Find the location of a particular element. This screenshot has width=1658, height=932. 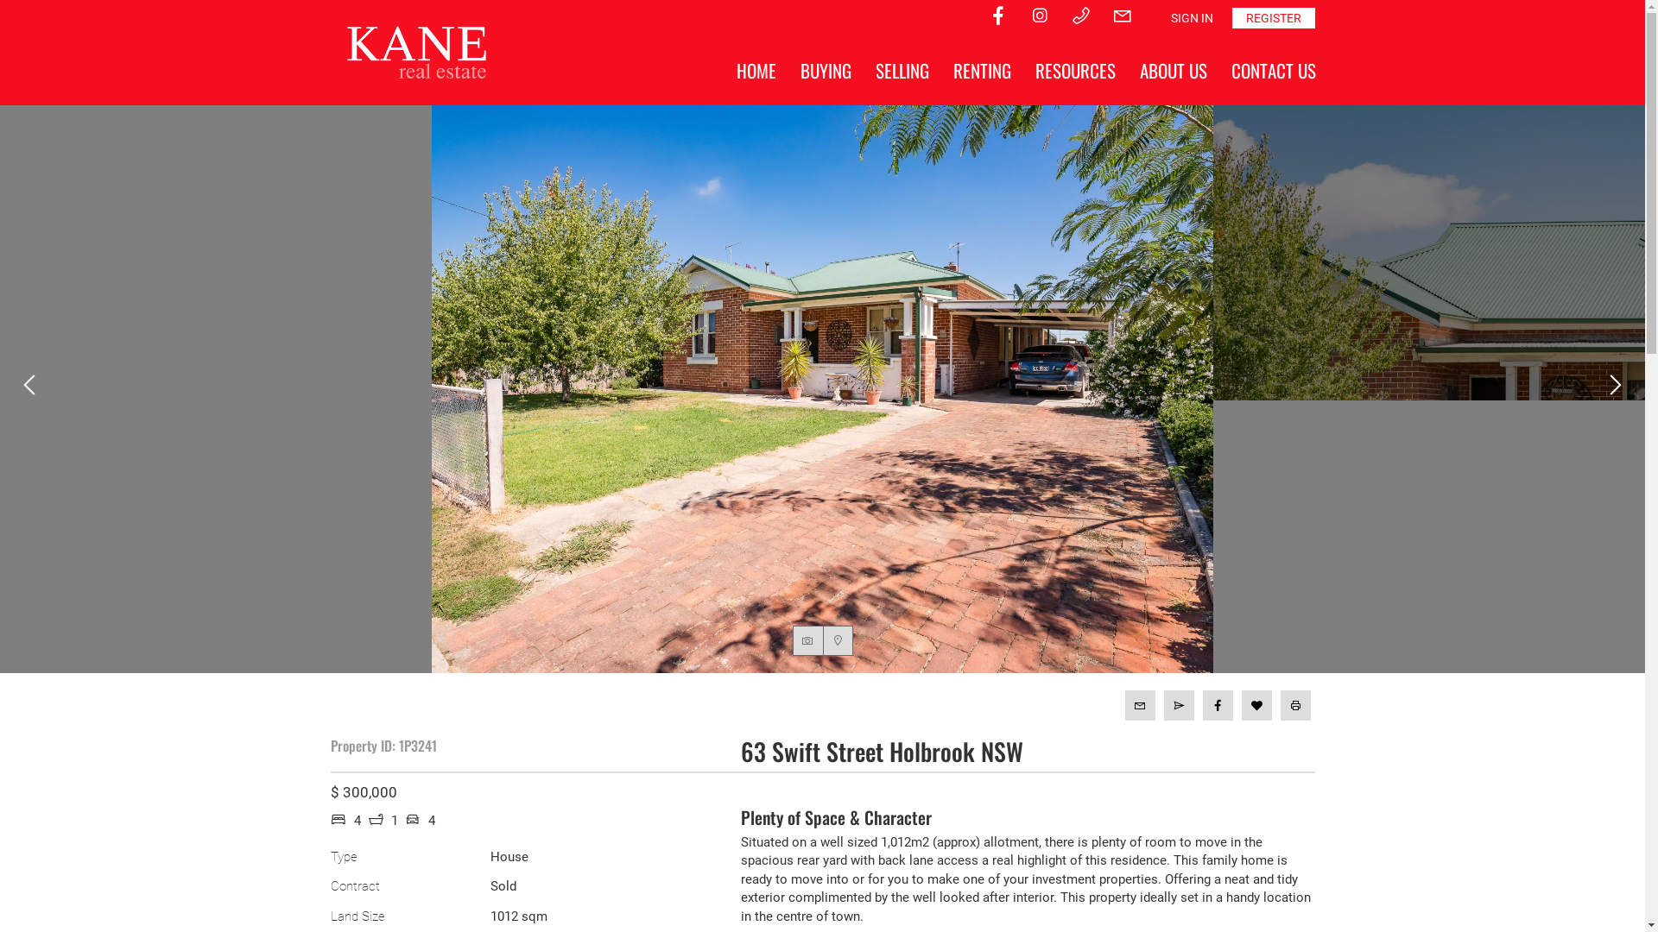

RESOURCES is located at coordinates (1074, 71).